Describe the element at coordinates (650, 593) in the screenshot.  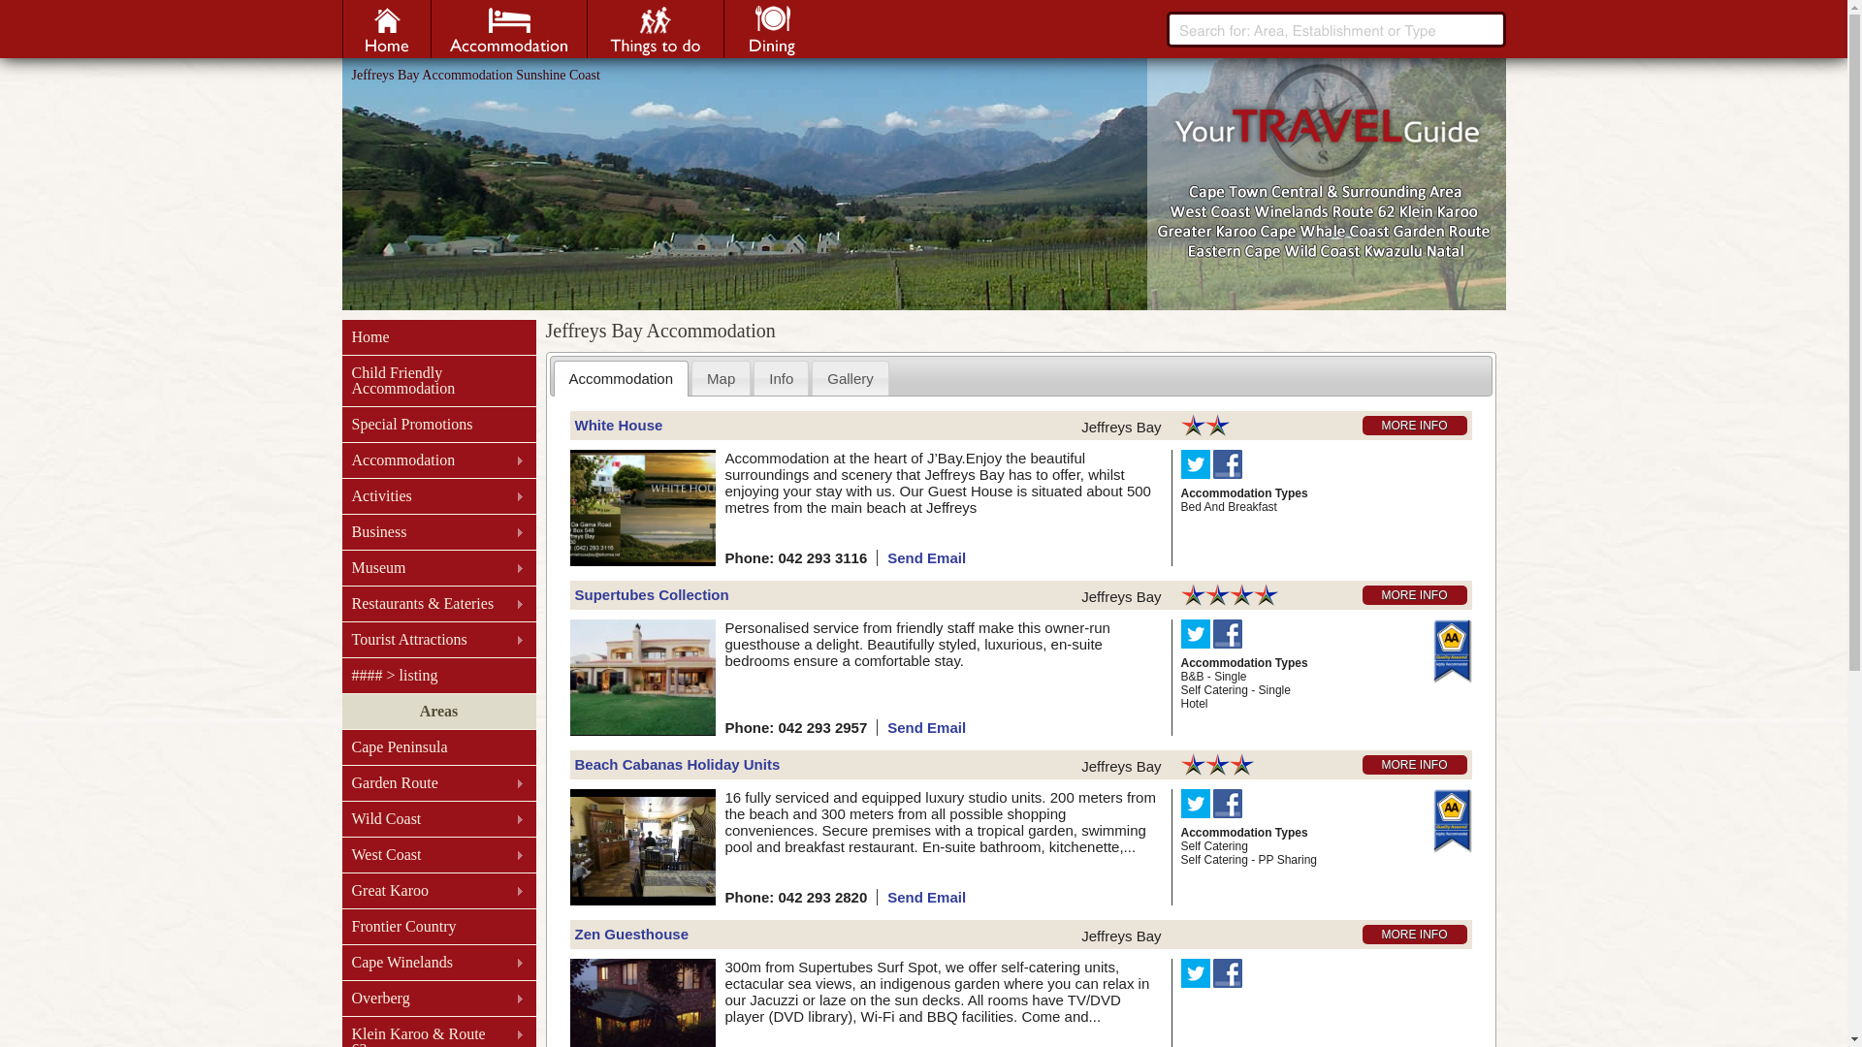
I see `Supertubes Collection Jeffreys Bay  Accommodation` at that location.